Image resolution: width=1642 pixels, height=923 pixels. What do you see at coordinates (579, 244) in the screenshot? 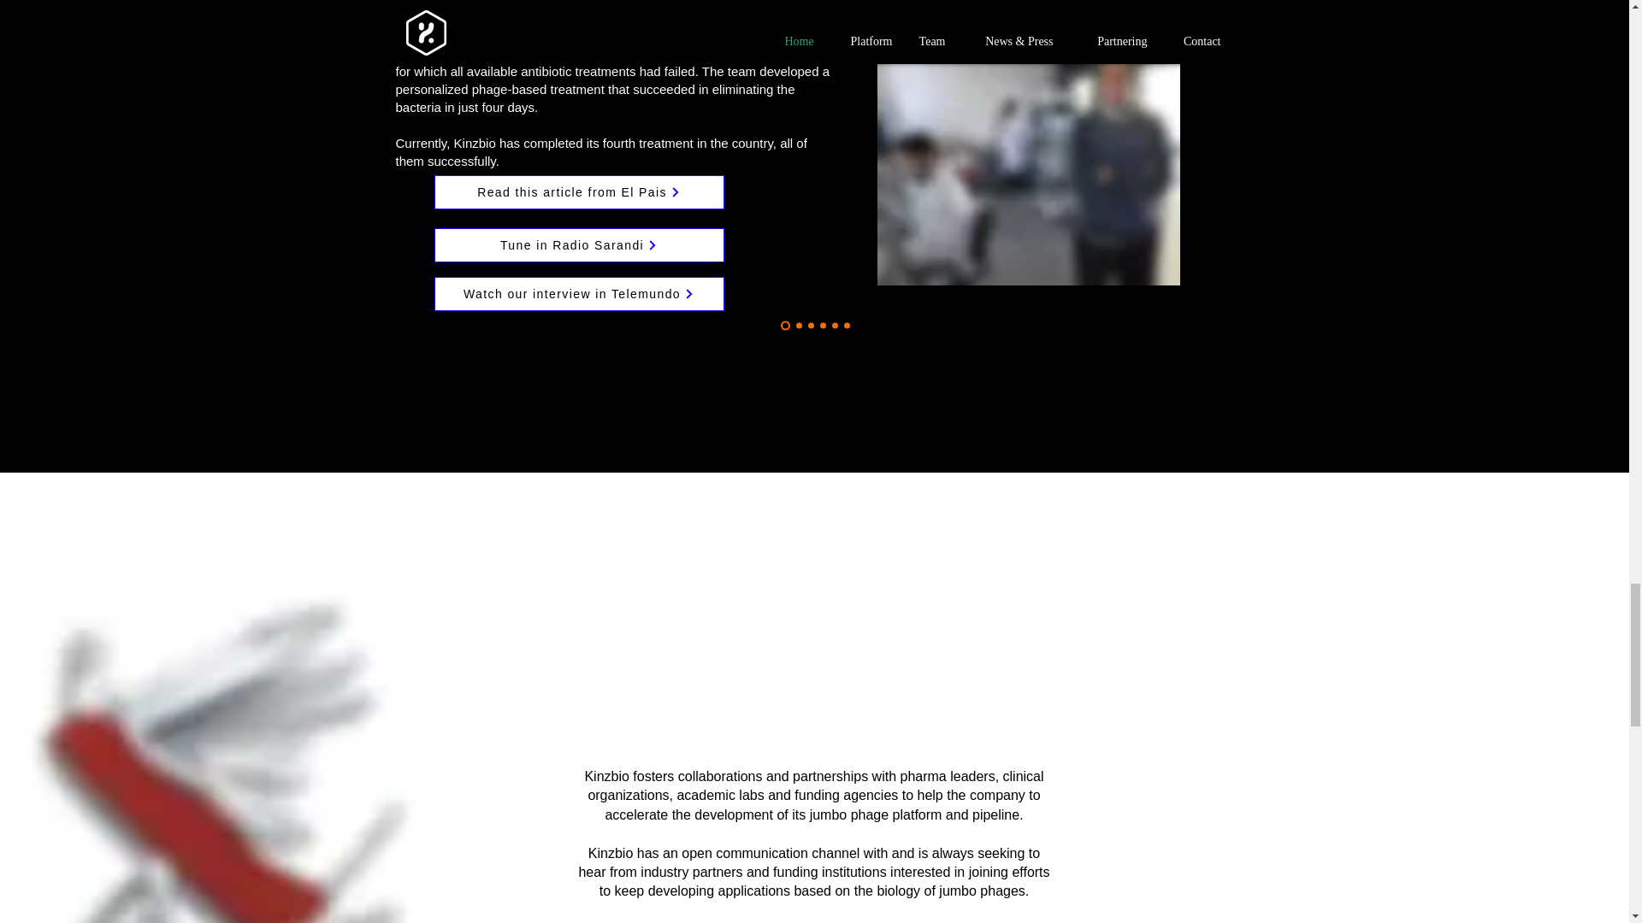
I see `Tune in Radio Sarandi` at bounding box center [579, 244].